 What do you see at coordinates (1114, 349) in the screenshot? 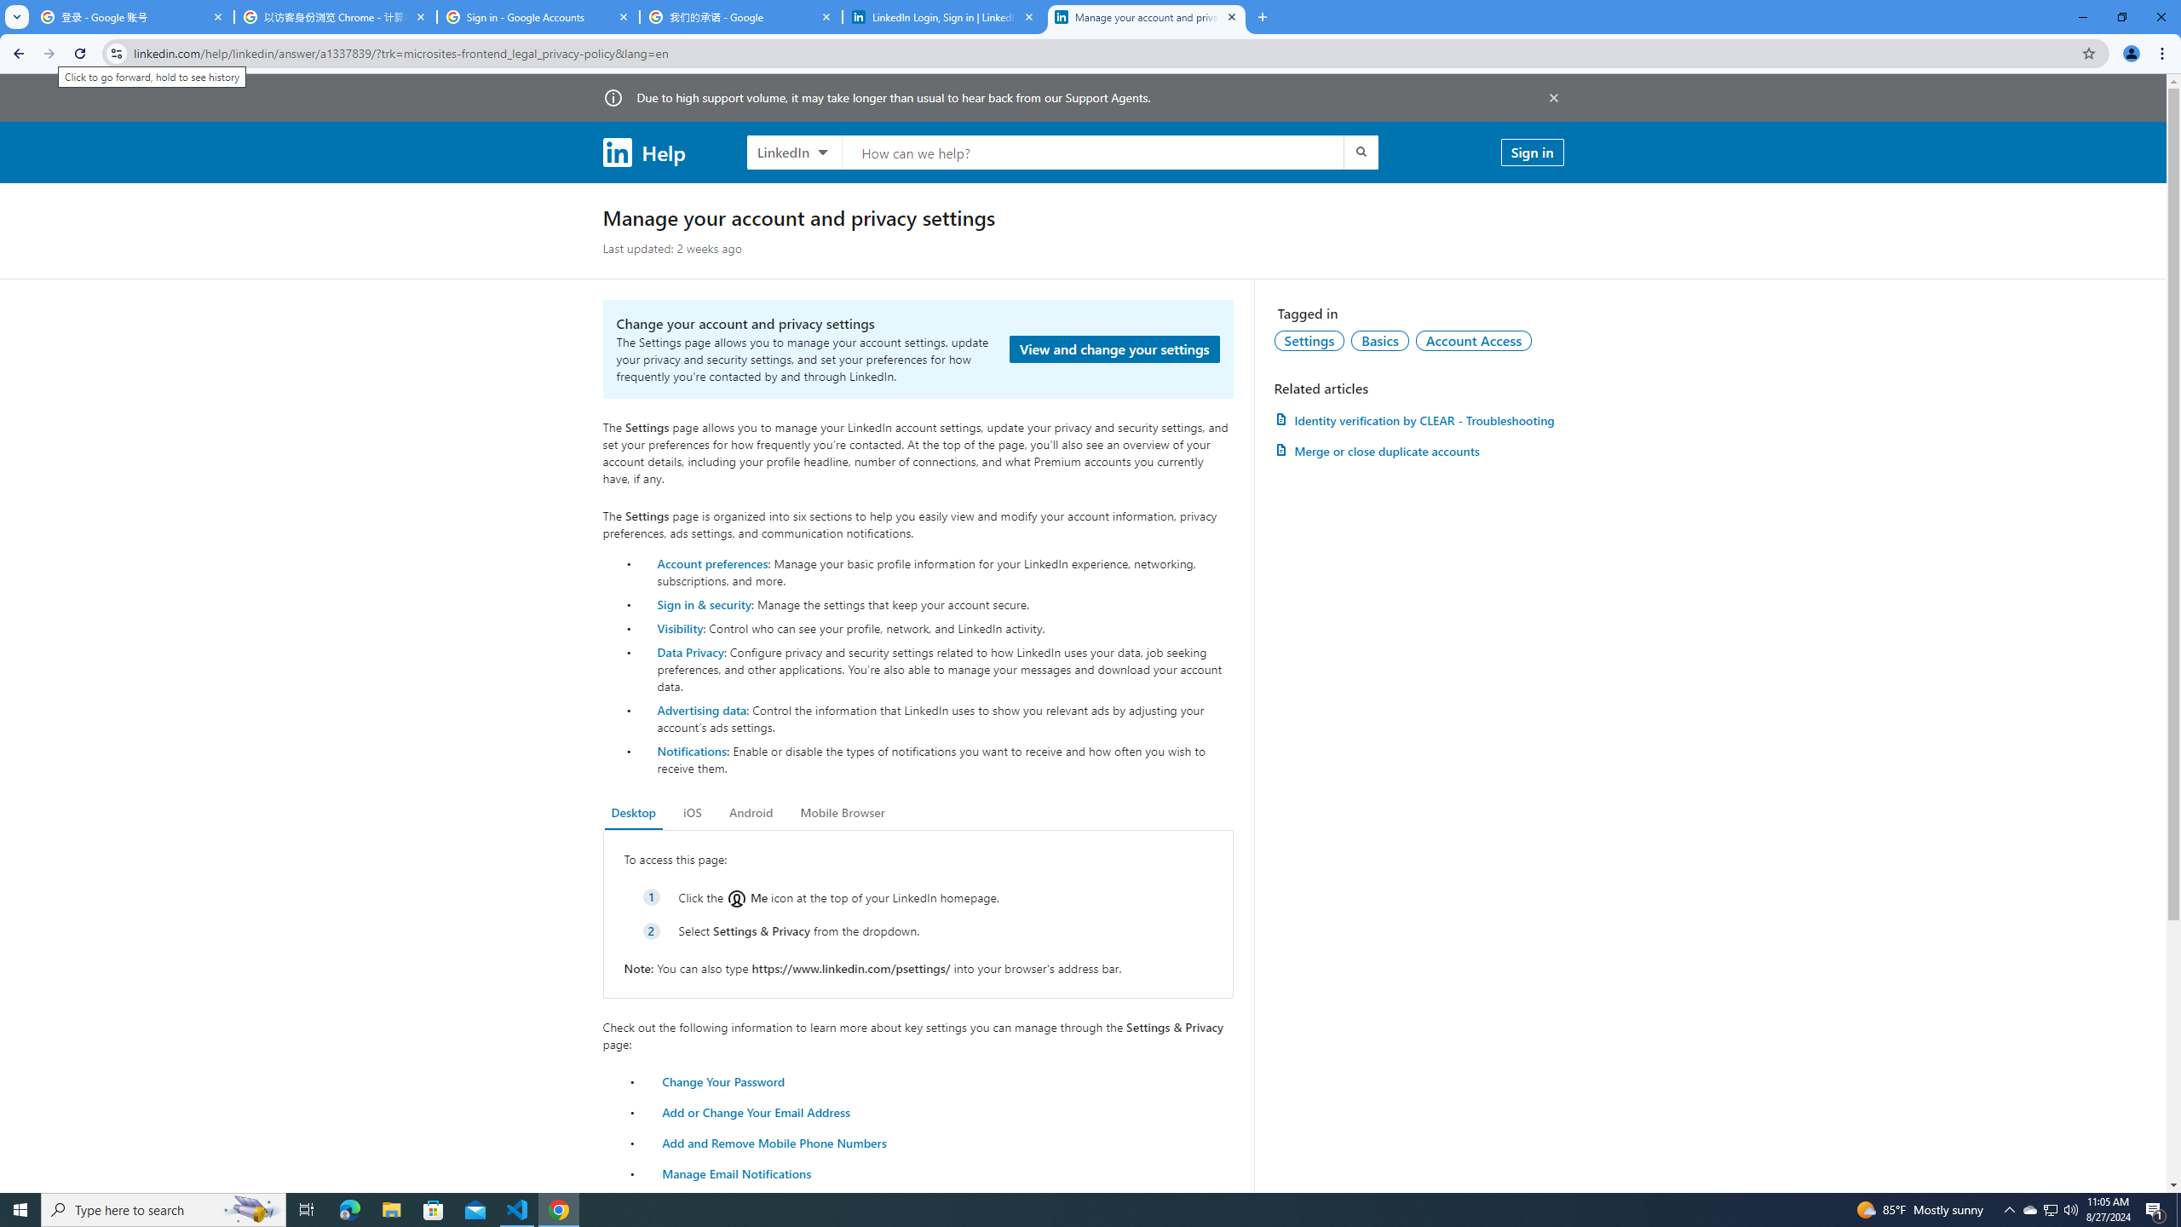
I see `View and change your settings` at bounding box center [1114, 349].